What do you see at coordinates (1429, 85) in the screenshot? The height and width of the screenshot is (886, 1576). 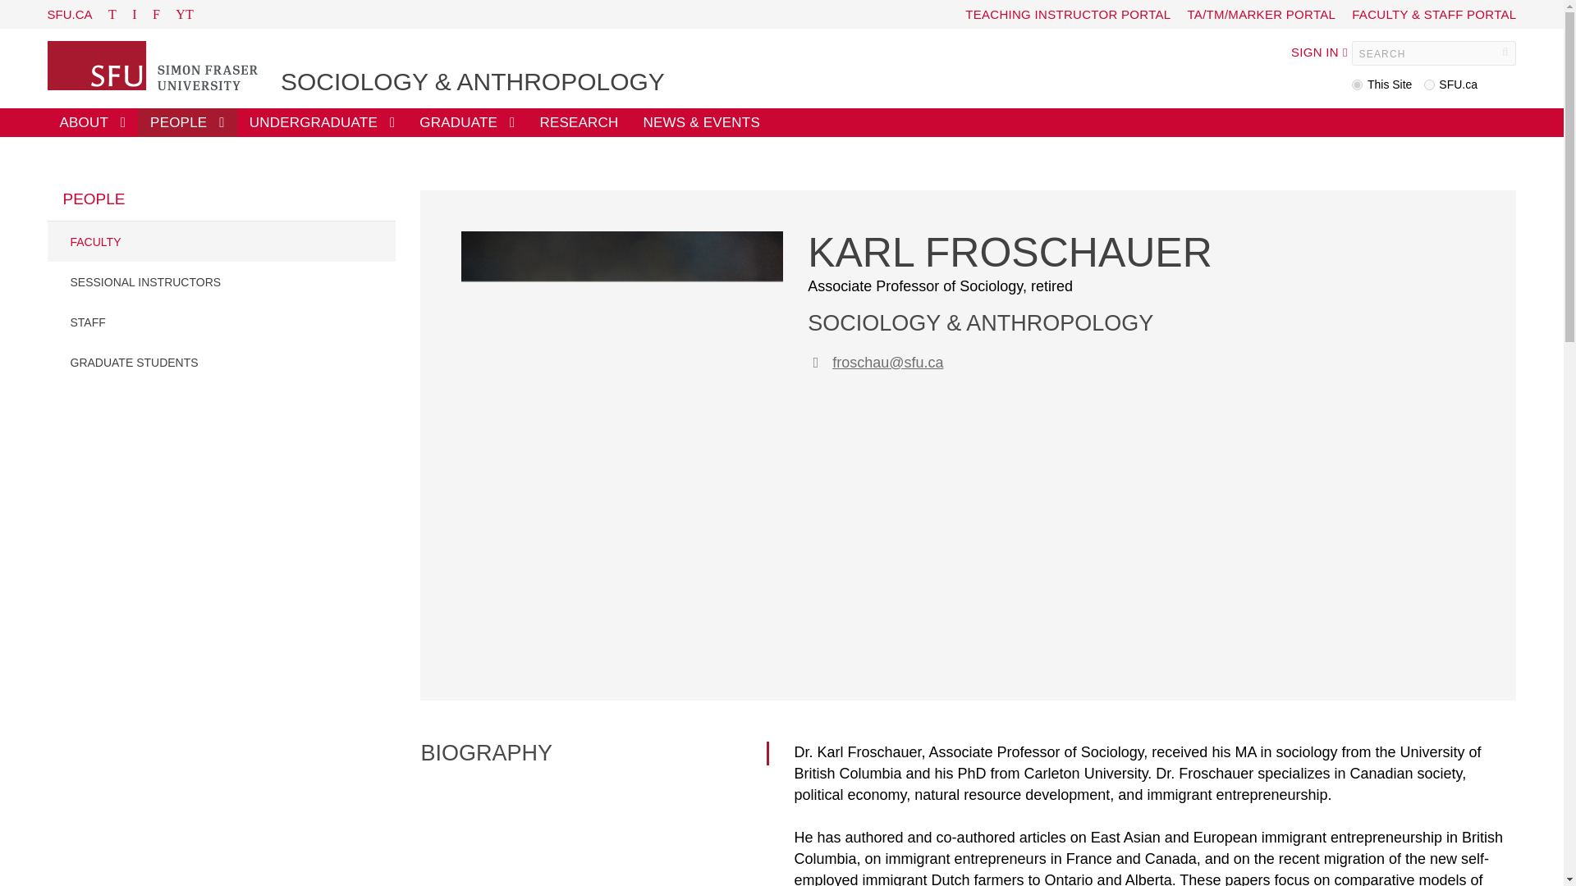 I see `sfu` at bounding box center [1429, 85].